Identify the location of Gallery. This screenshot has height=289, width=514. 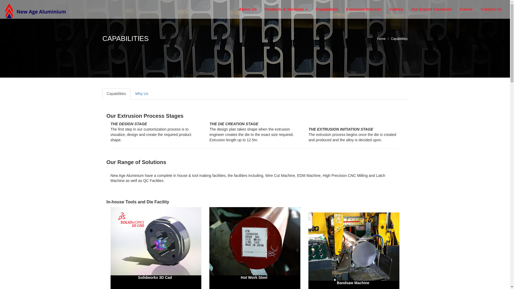
(396, 9).